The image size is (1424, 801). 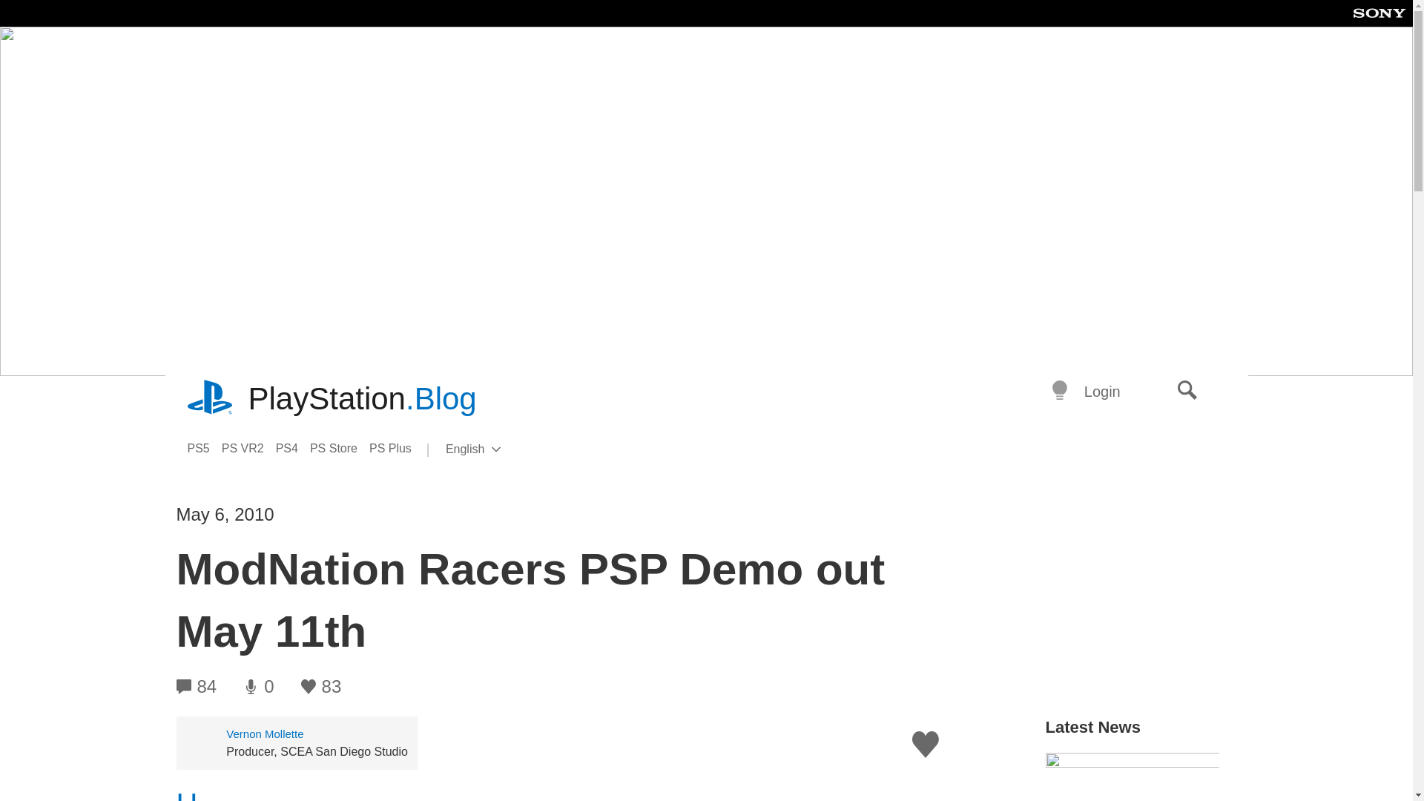 I want to click on playstation.com, so click(x=211, y=399).